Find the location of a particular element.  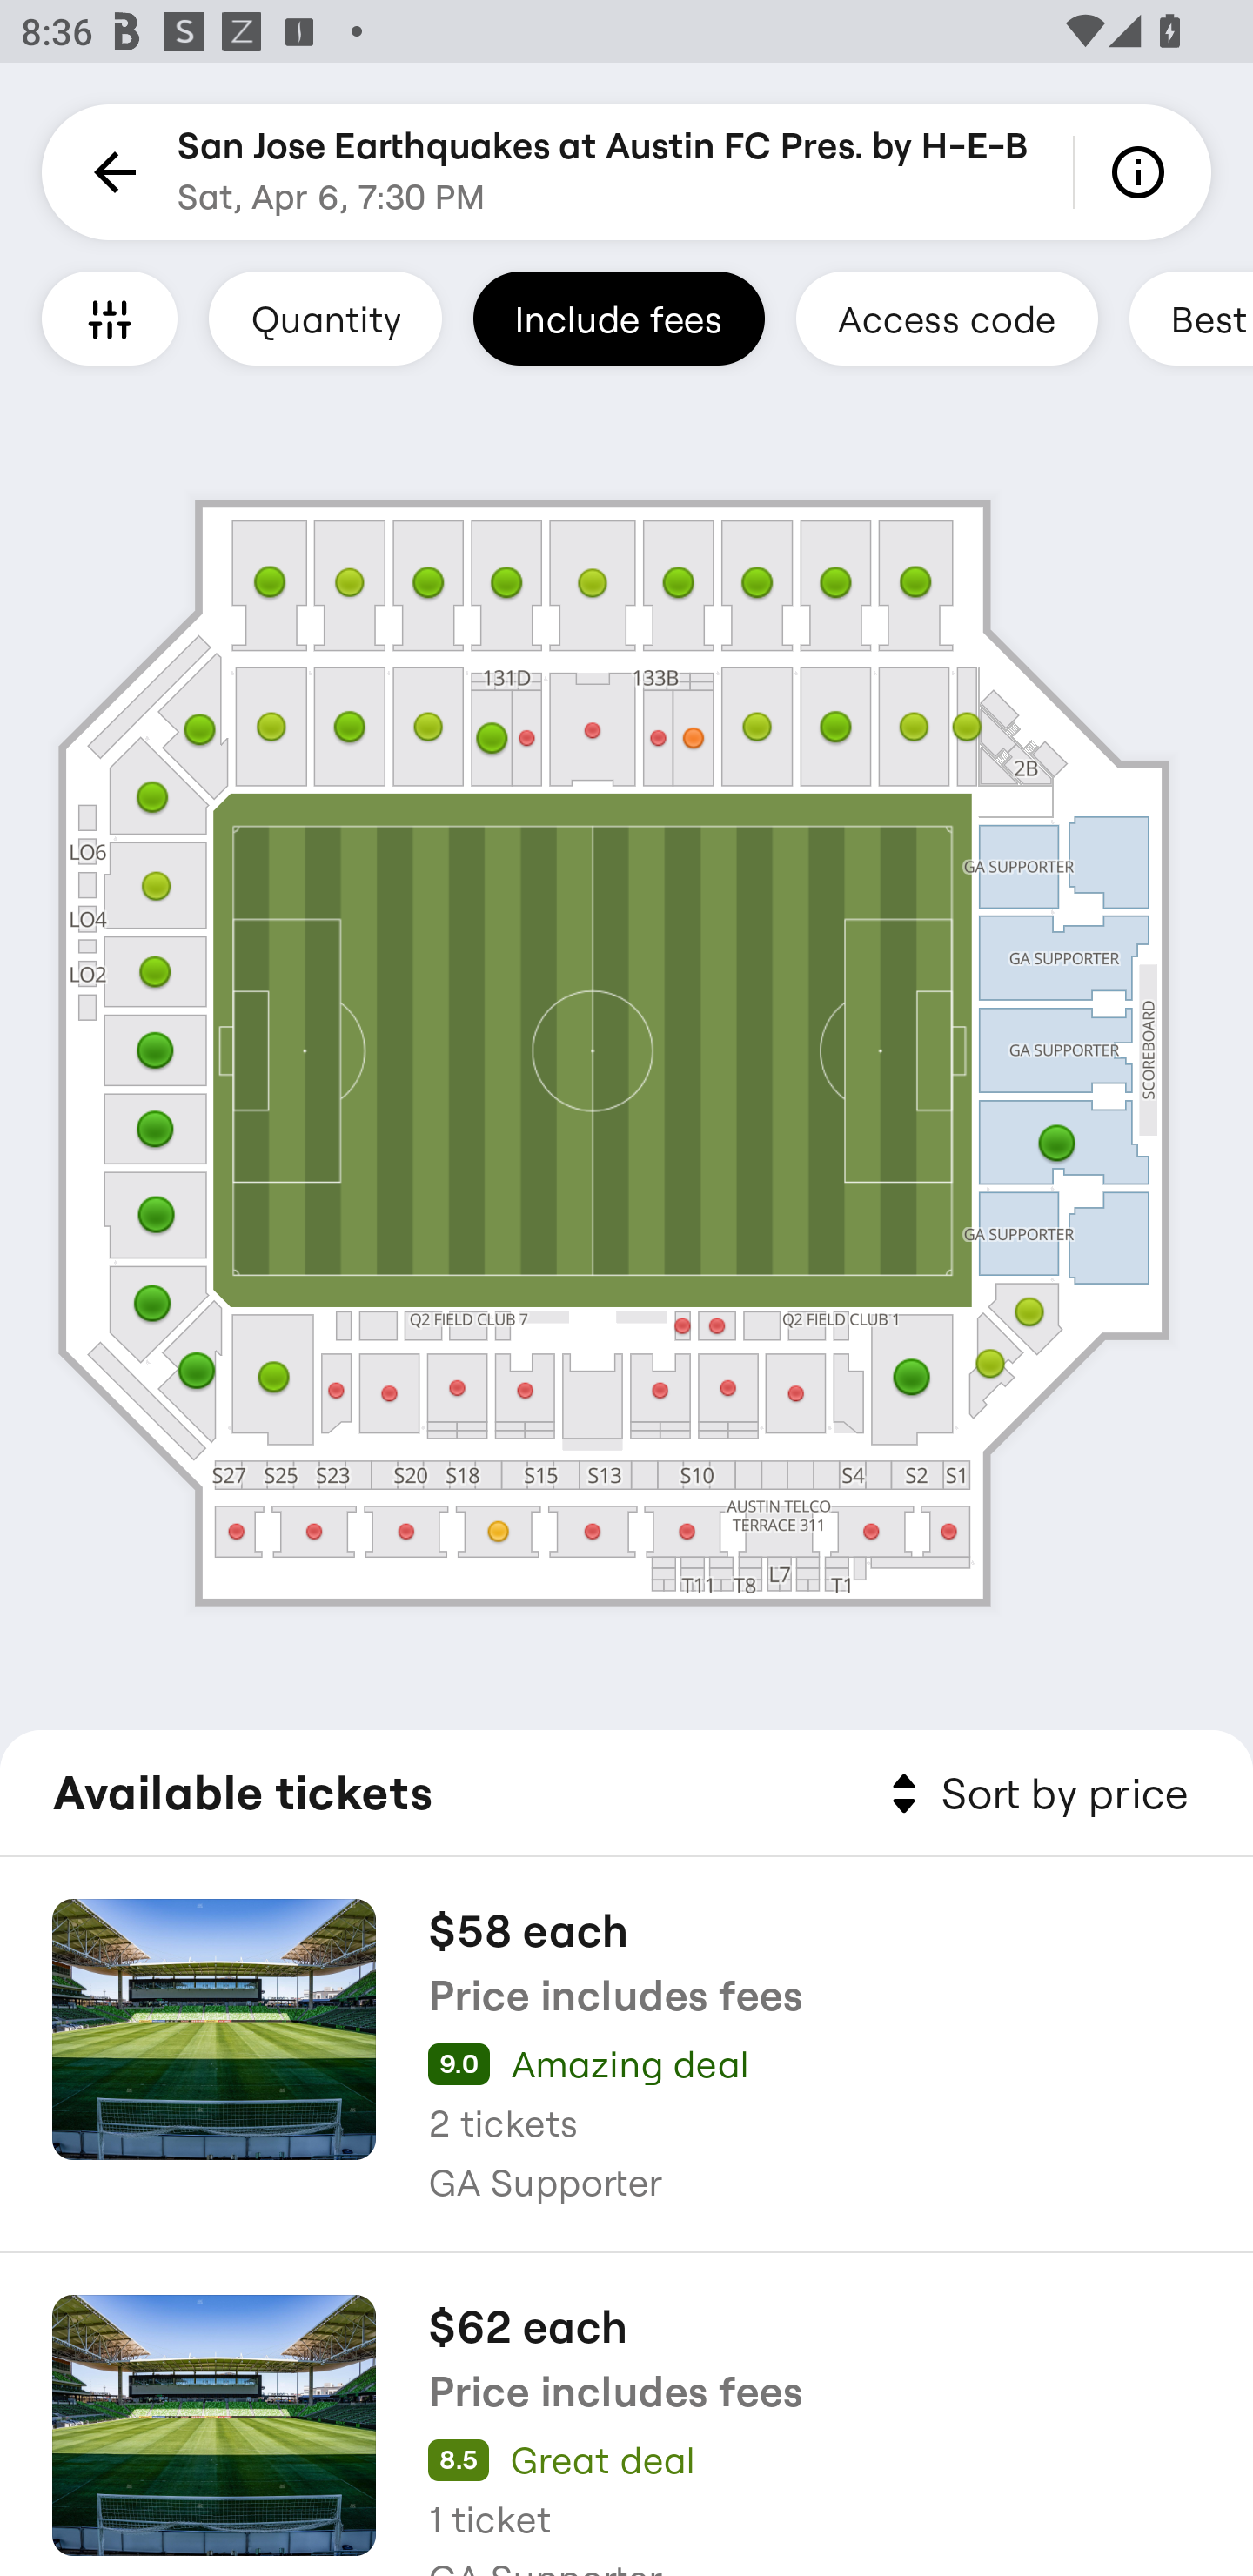

Include fees is located at coordinates (619, 318).